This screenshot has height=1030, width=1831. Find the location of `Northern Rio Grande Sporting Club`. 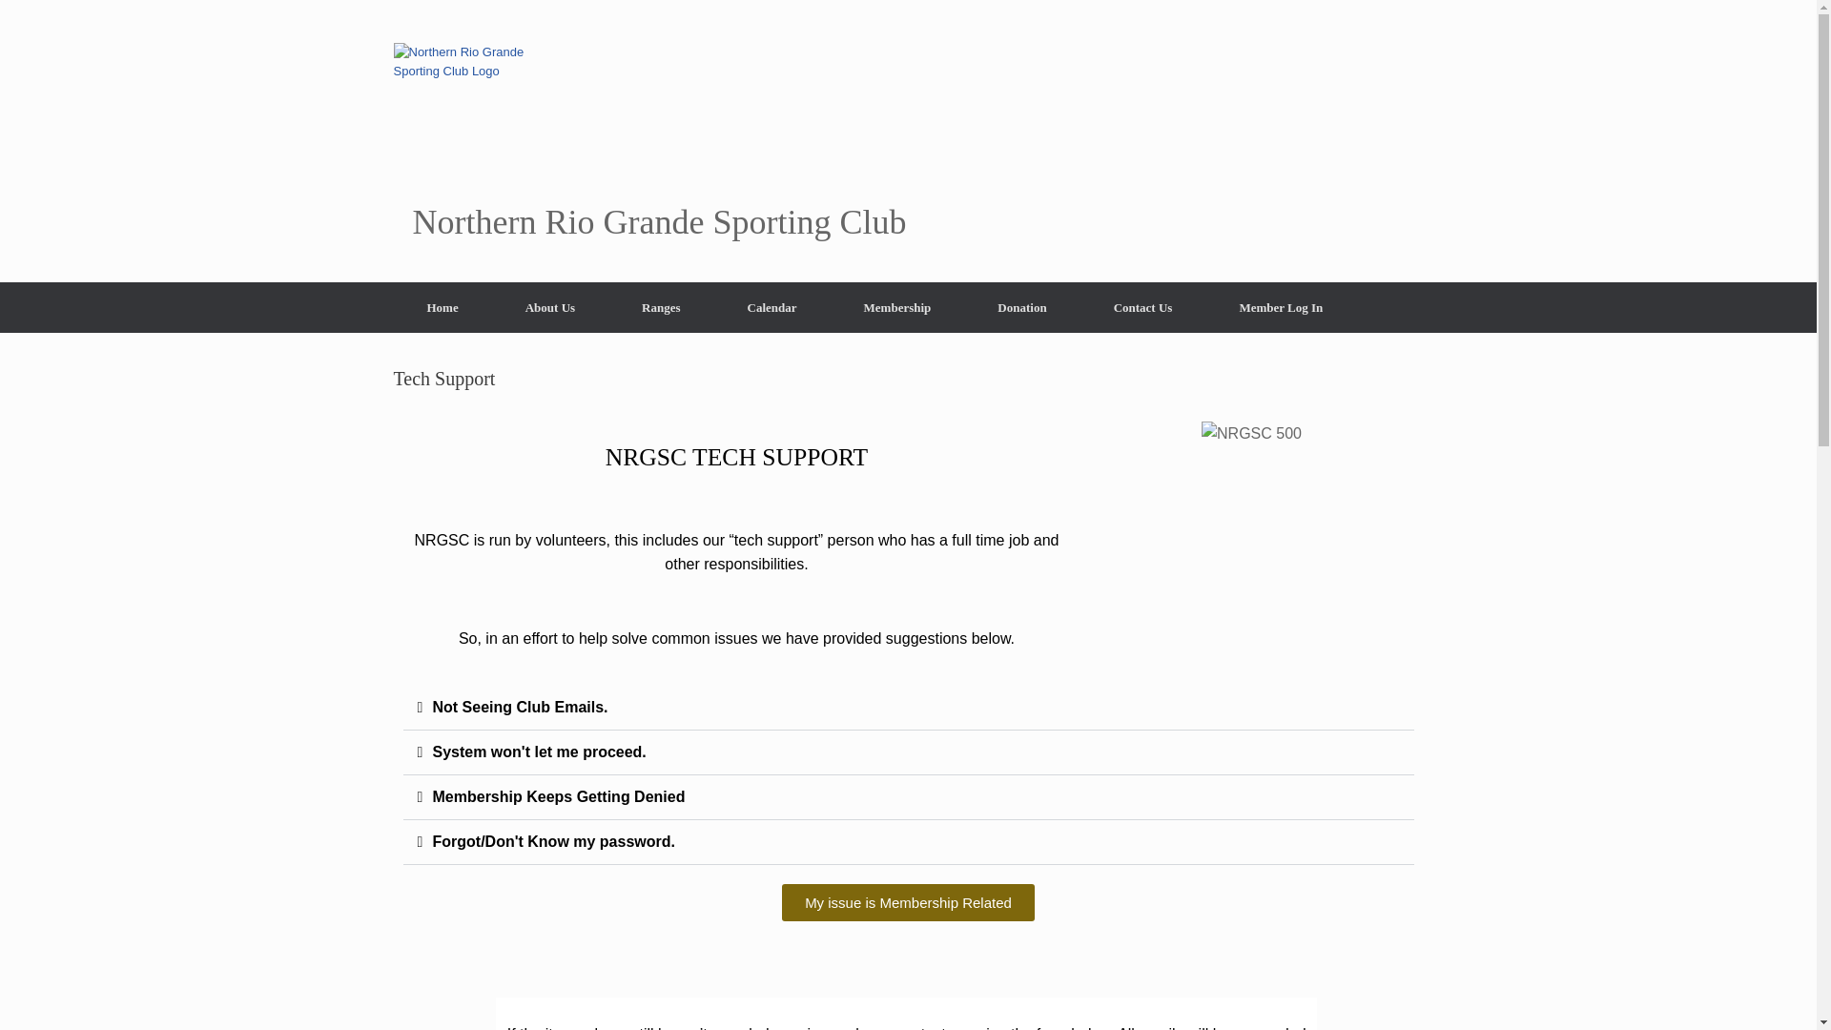

Northern Rio Grande Sporting Club is located at coordinates (649, 141).